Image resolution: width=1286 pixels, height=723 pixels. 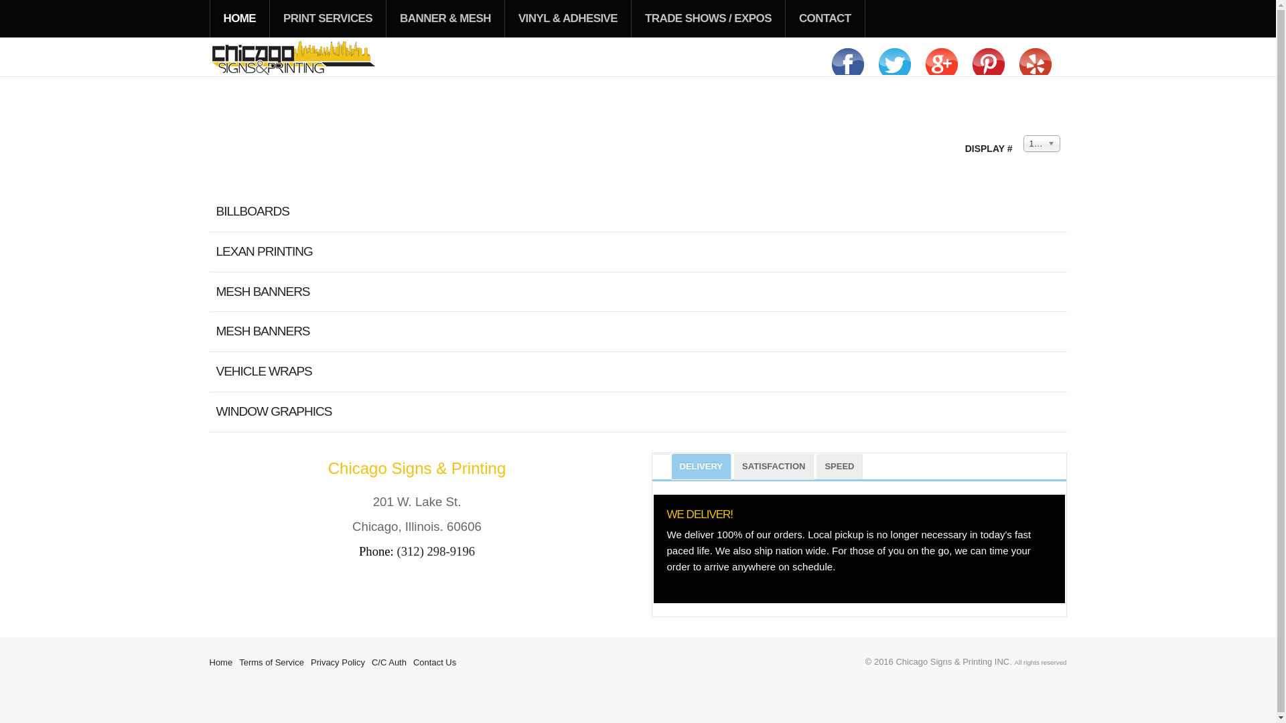 What do you see at coordinates (263, 331) in the screenshot?
I see `MESH BANNERS` at bounding box center [263, 331].